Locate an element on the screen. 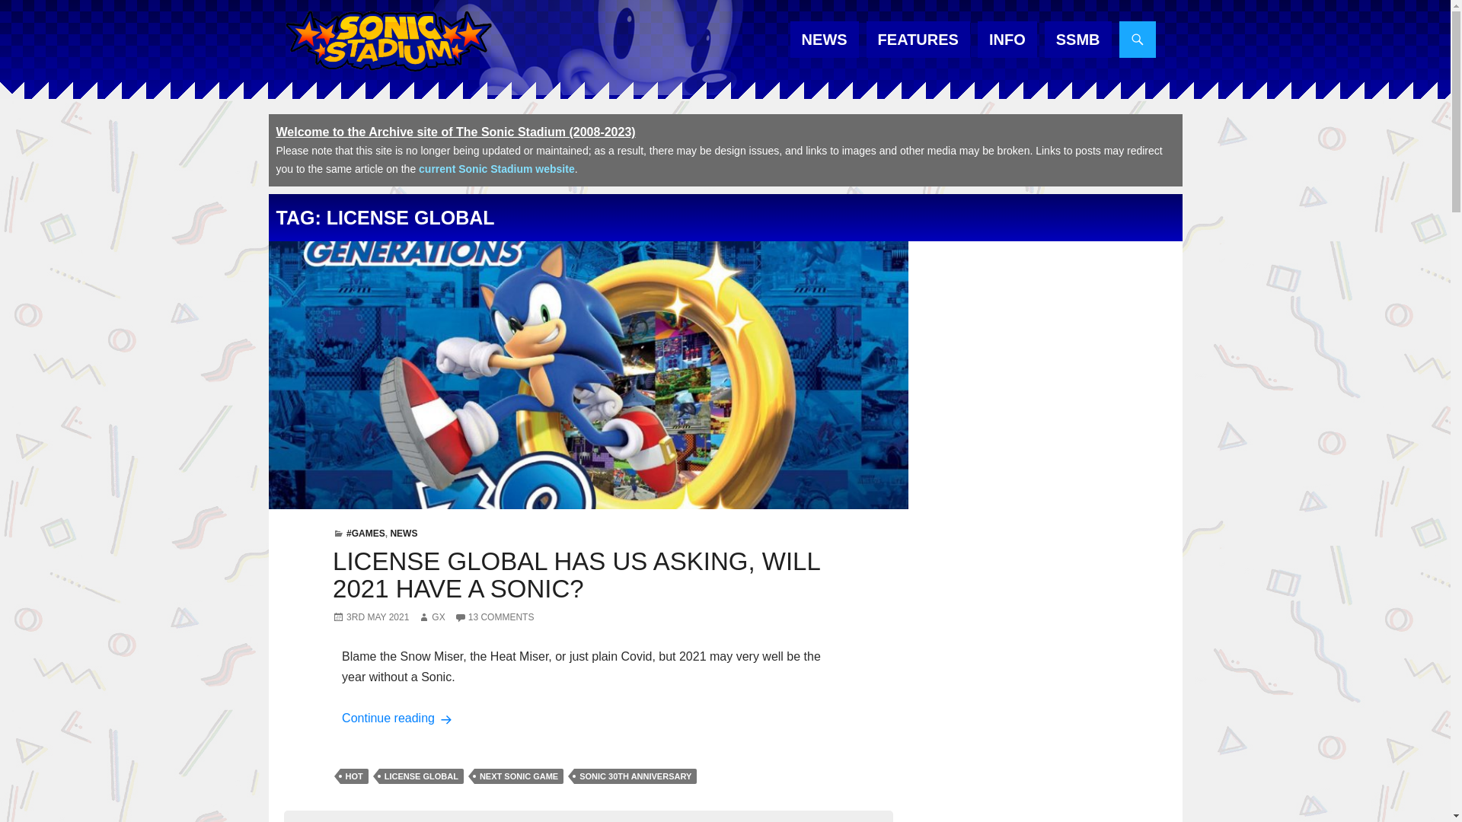  Go back to the HOME Page... is located at coordinates (387, 41).